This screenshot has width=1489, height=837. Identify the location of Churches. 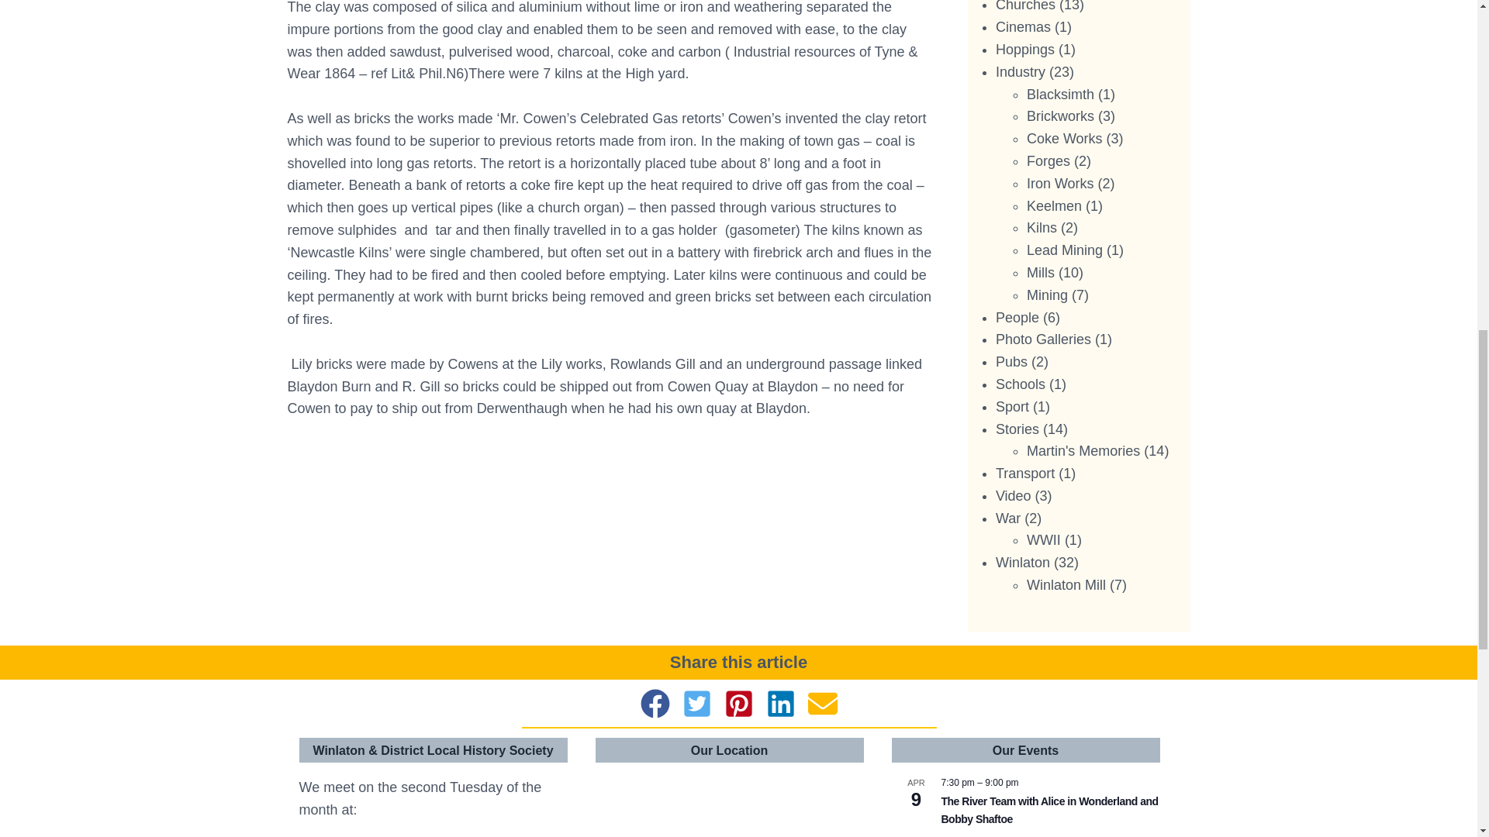
(1025, 6).